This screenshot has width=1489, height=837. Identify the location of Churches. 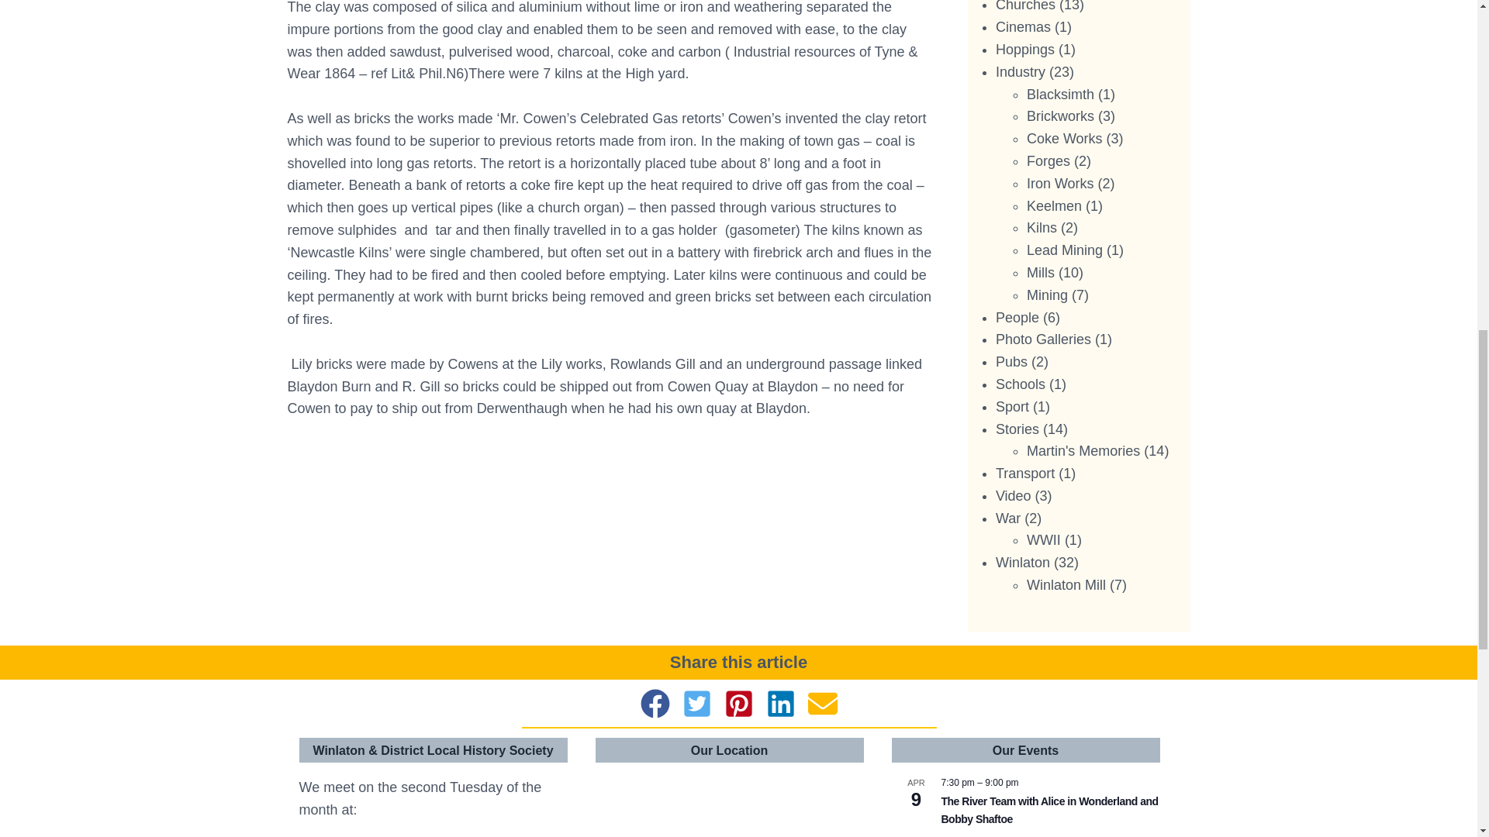
(1025, 6).